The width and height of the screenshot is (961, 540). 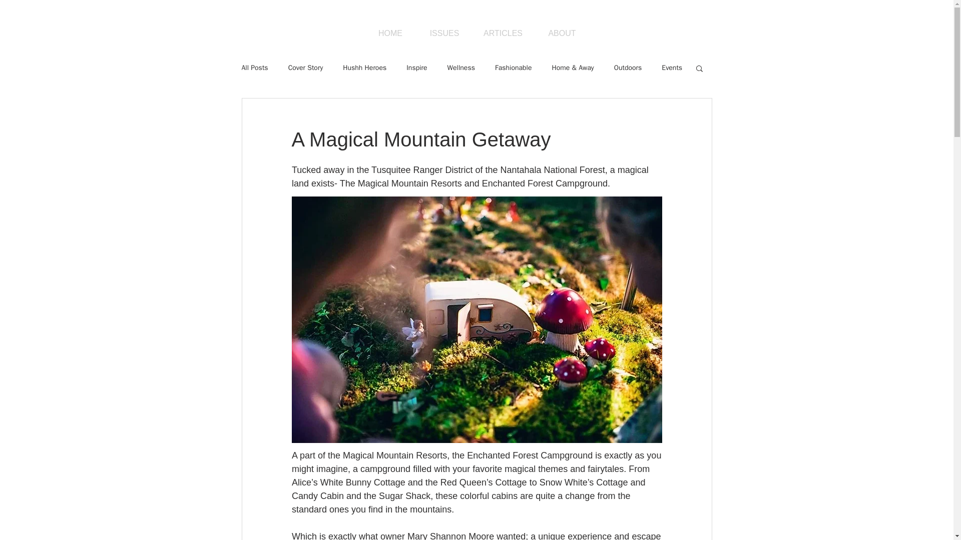 What do you see at coordinates (305, 68) in the screenshot?
I see `Cover Story` at bounding box center [305, 68].